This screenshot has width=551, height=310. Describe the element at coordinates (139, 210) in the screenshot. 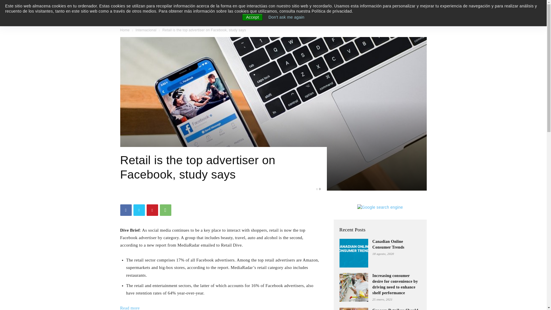

I see `Twitter` at that location.